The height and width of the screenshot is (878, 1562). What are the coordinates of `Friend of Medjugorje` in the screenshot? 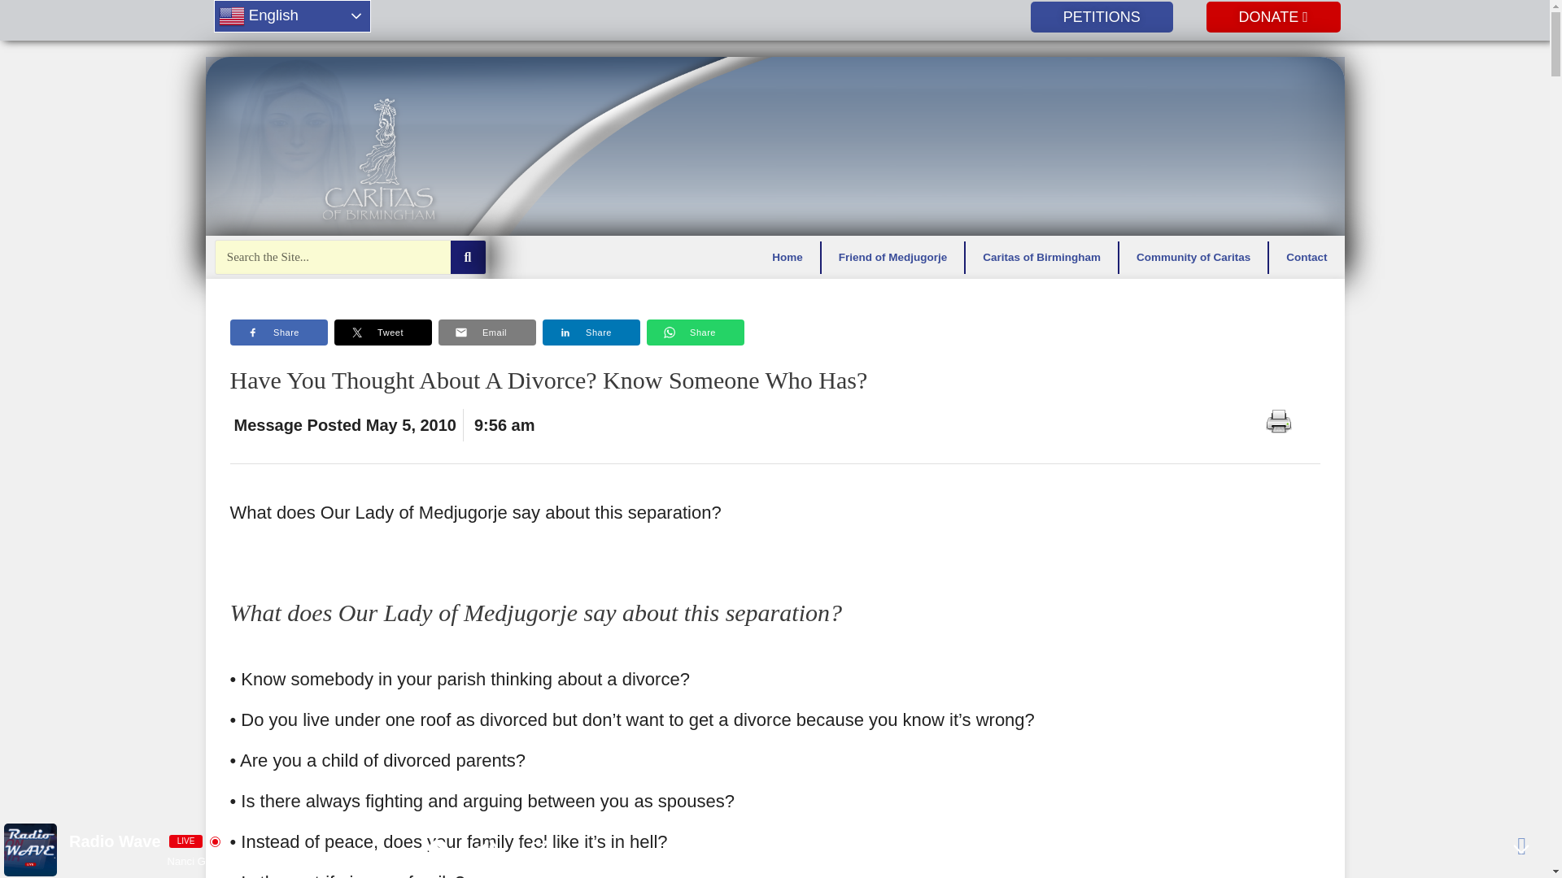 It's located at (893, 256).